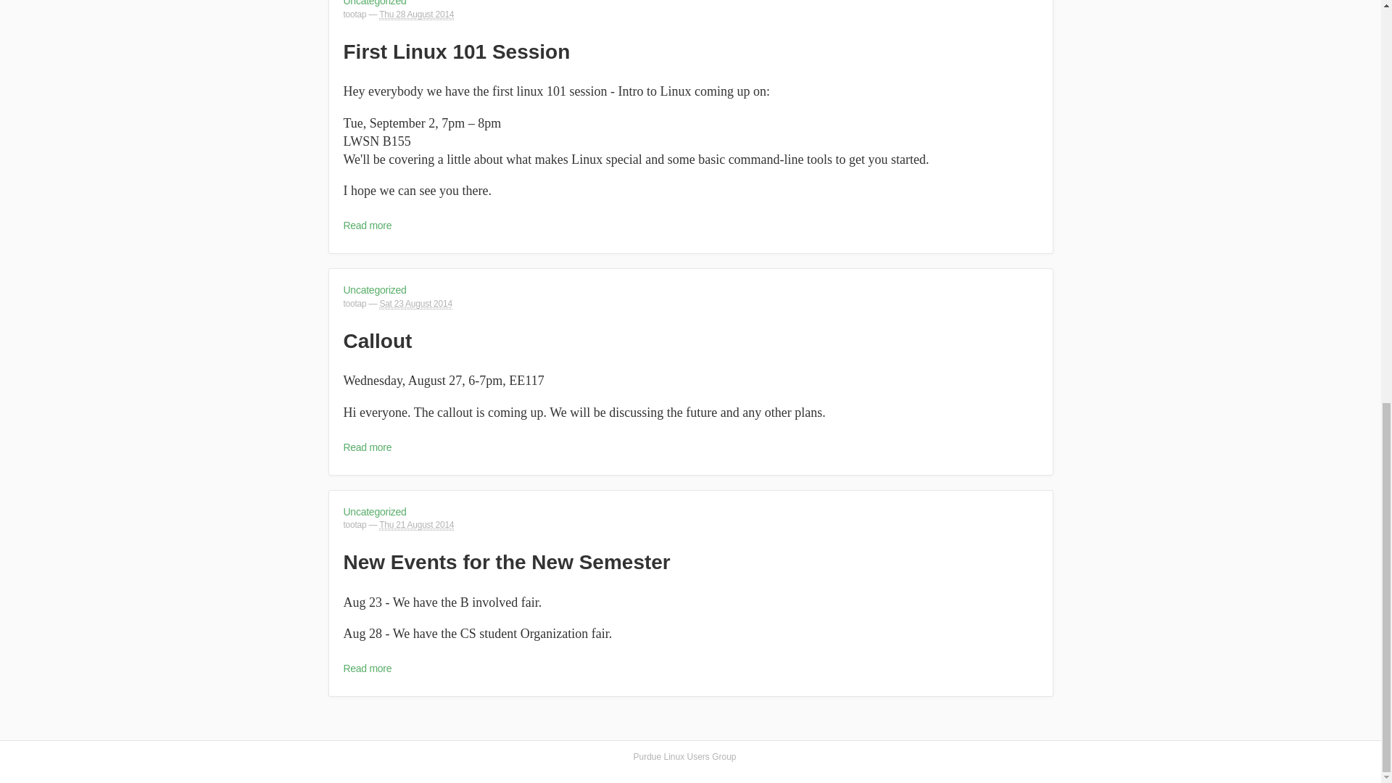 The image size is (1392, 783). I want to click on Callout, so click(378, 341).